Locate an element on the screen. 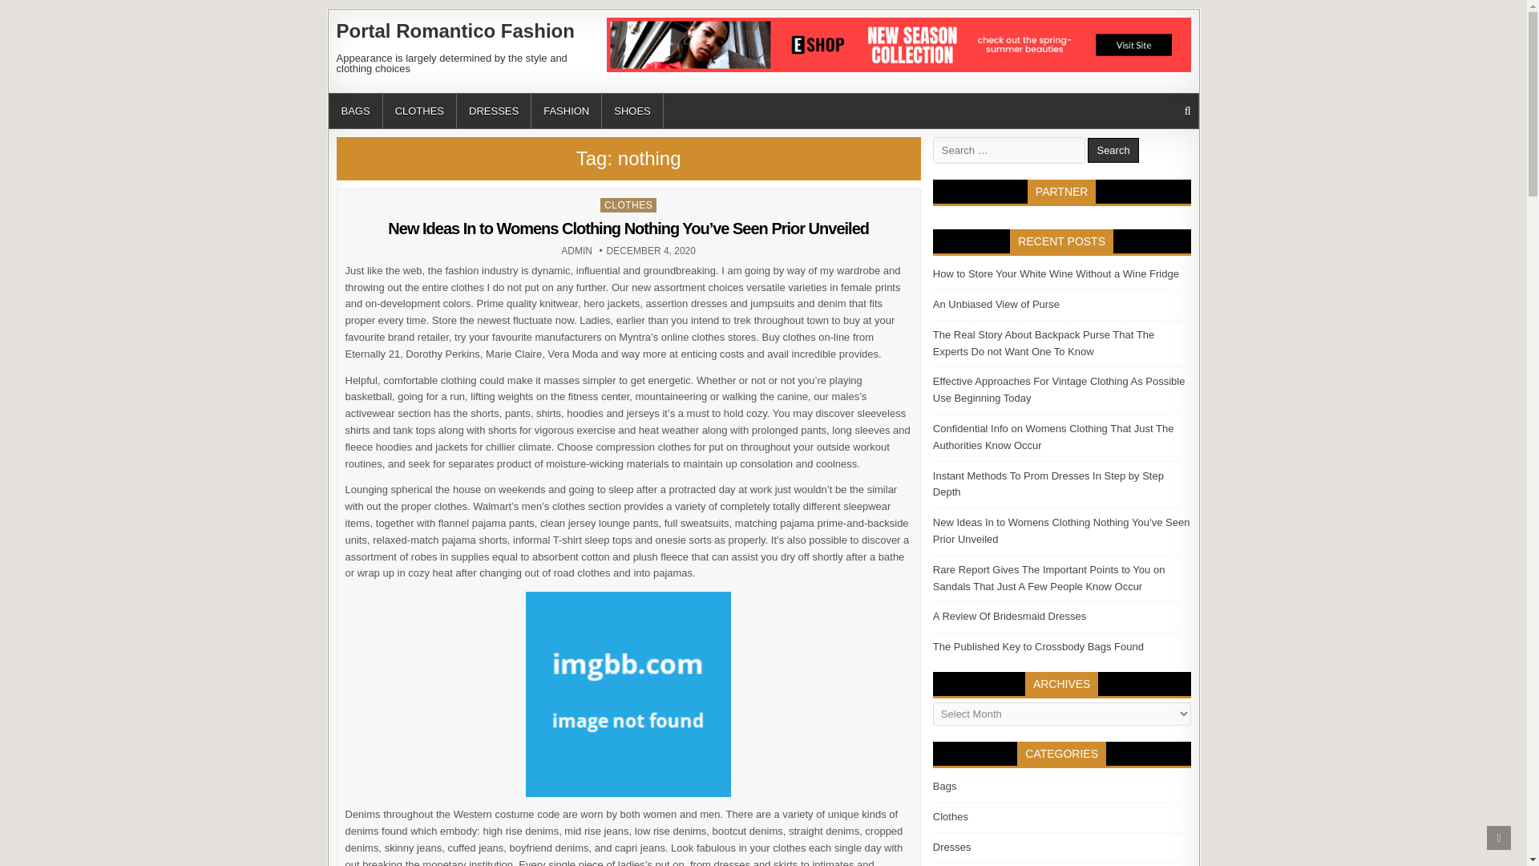  Search is located at coordinates (494, 111).